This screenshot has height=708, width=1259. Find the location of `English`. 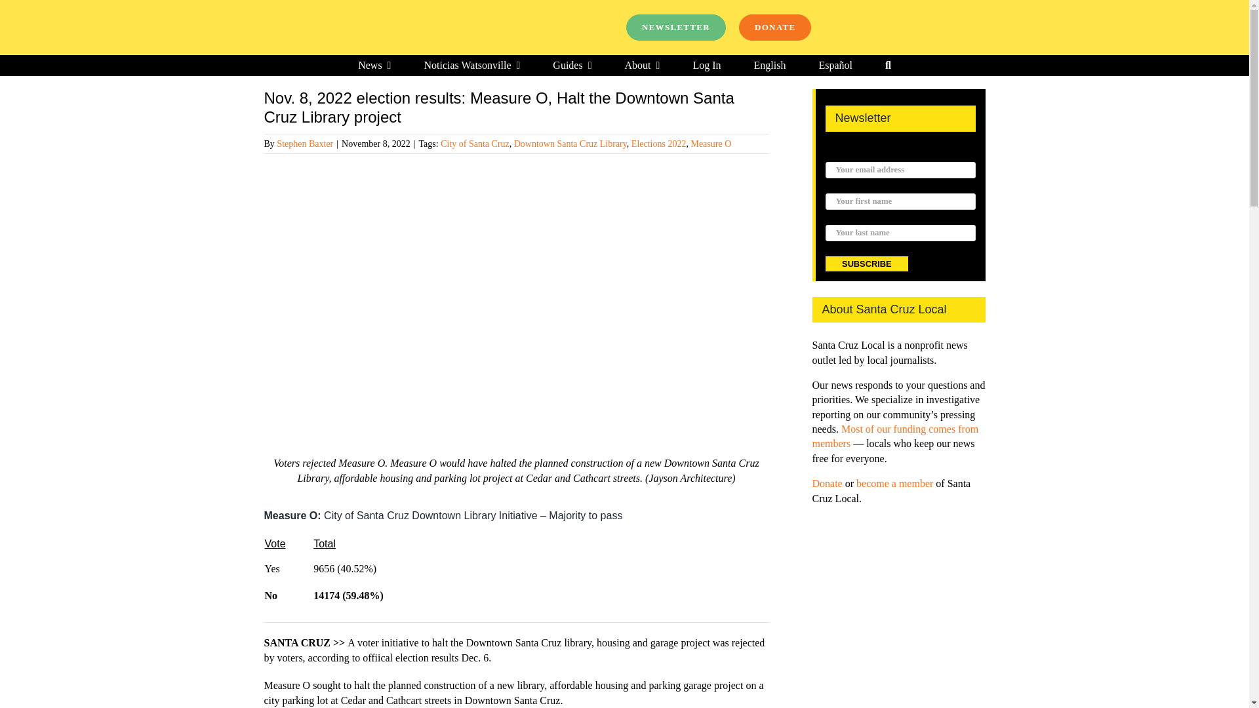

English is located at coordinates (769, 66).